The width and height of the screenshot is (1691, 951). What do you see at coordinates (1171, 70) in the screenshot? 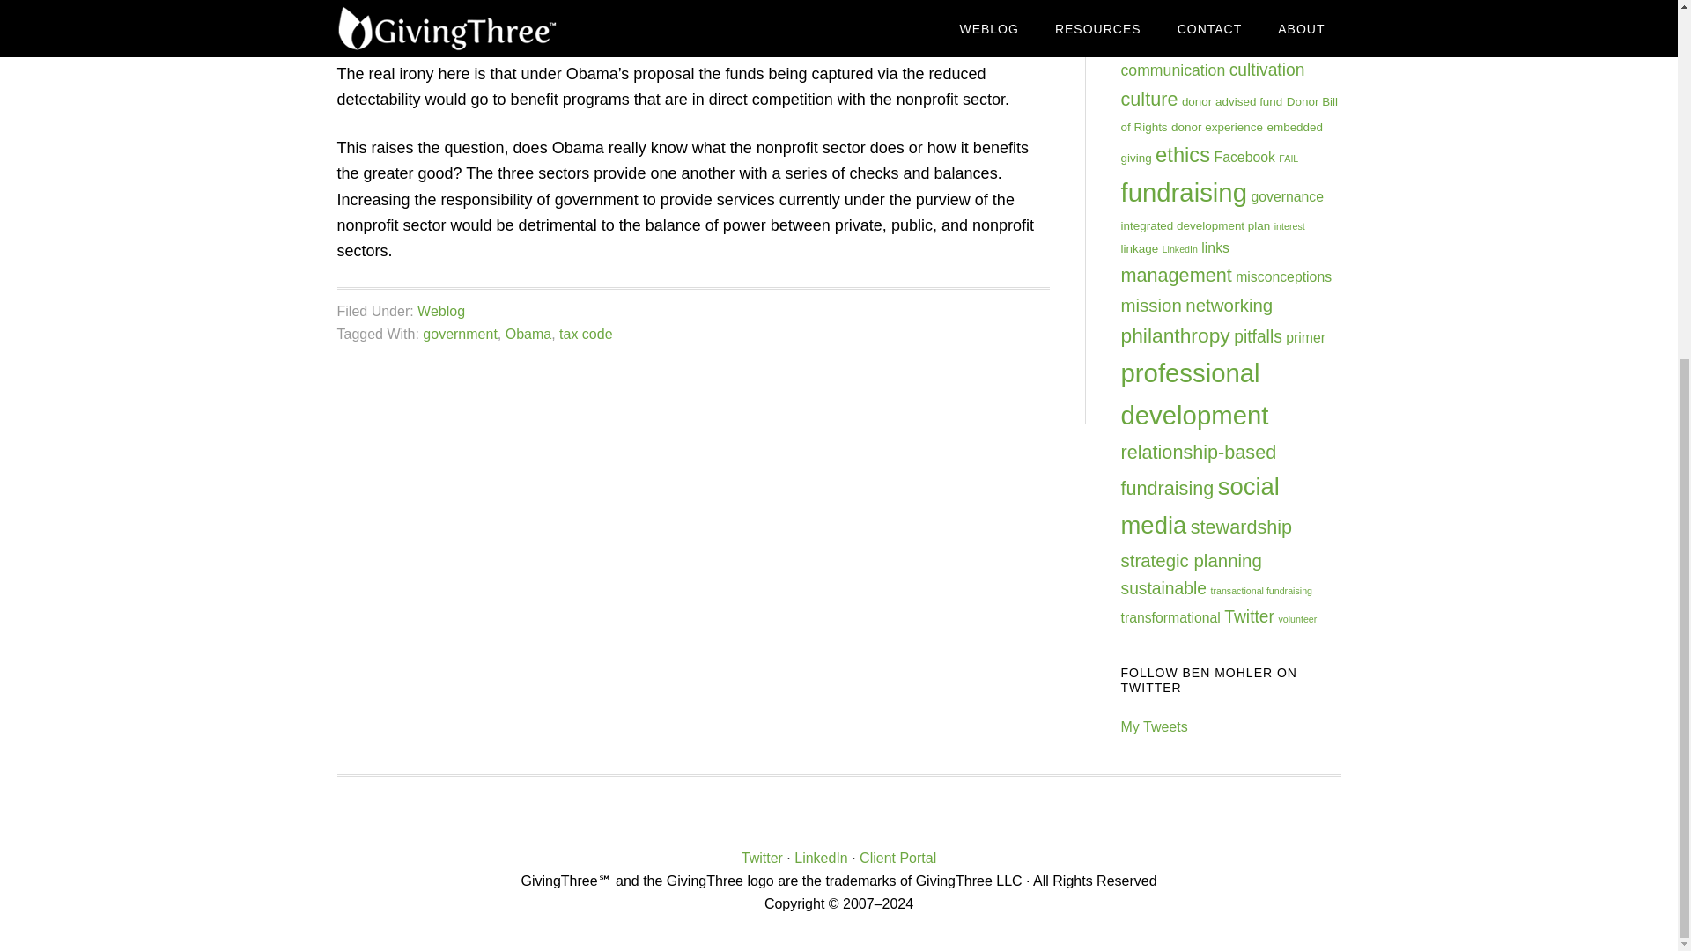
I see `communication` at bounding box center [1171, 70].